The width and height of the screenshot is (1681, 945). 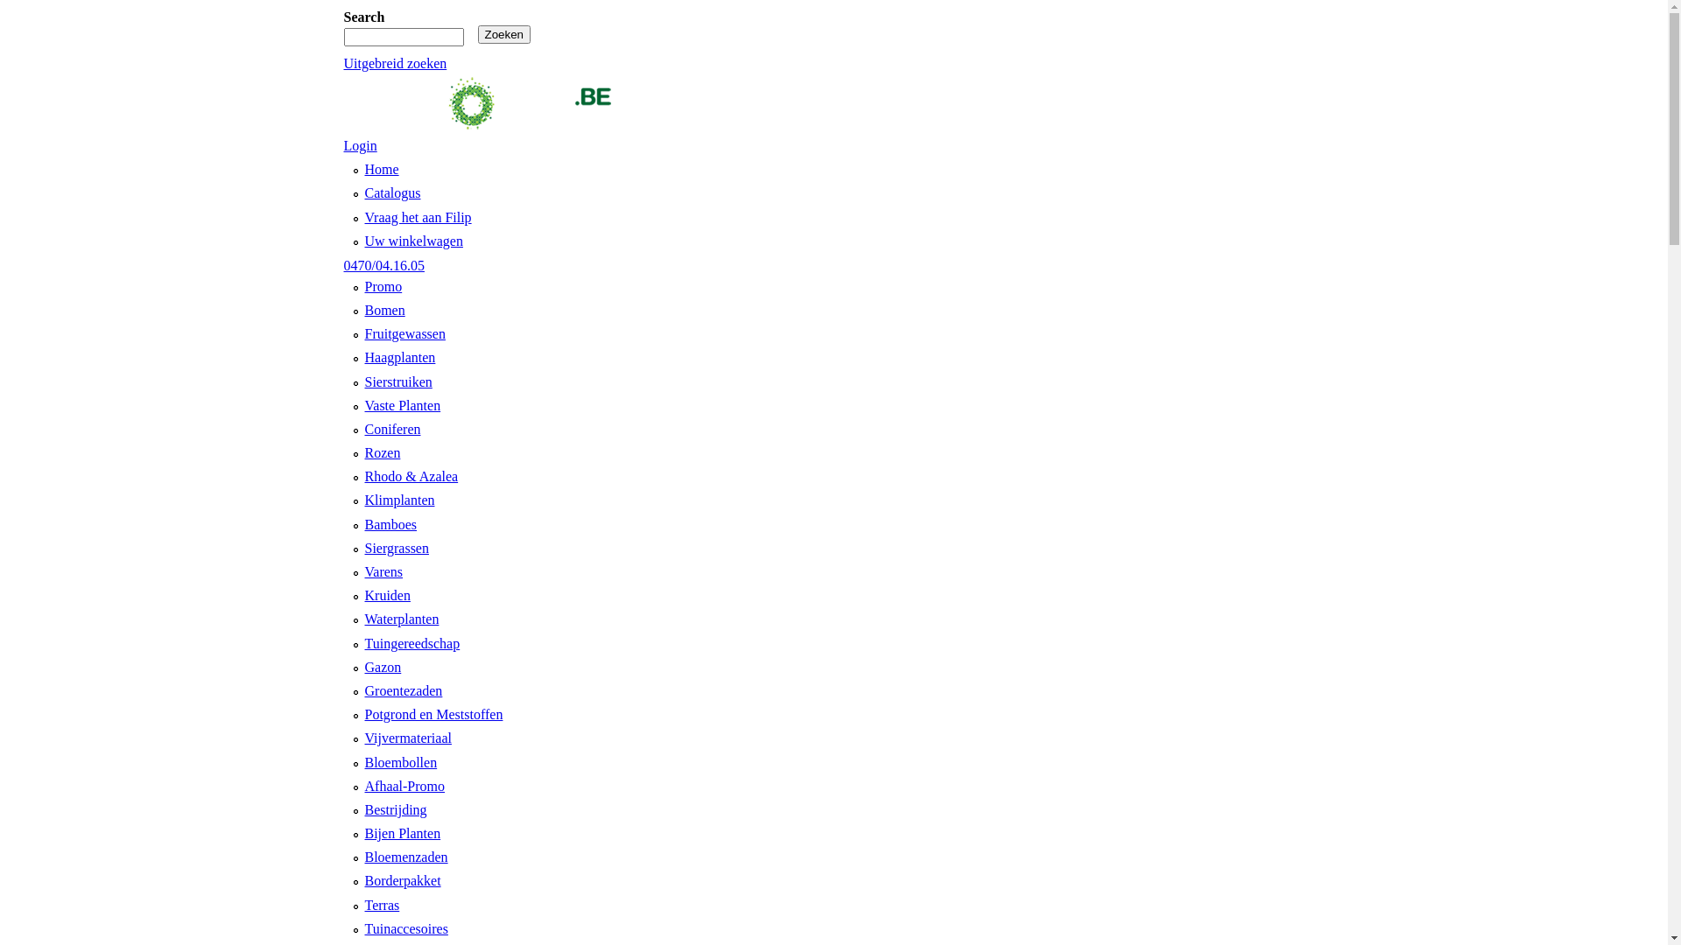 I want to click on Waterplanten, so click(x=401, y=619).